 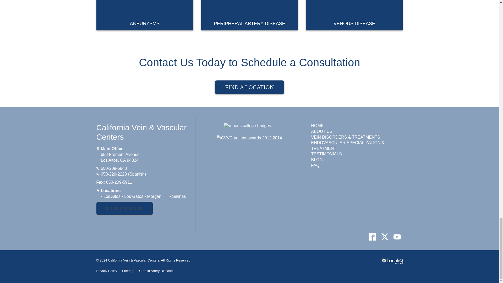 What do you see at coordinates (372, 237) in the screenshot?
I see `facebook` at bounding box center [372, 237].